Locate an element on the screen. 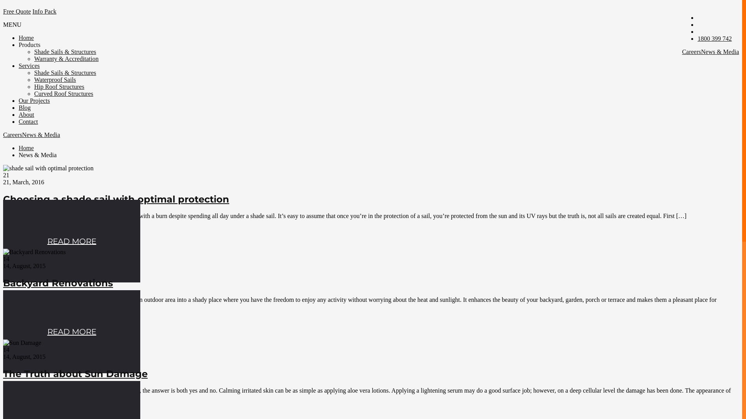 Image resolution: width=746 pixels, height=419 pixels. Shade Sails & Structures is located at coordinates (65, 52).